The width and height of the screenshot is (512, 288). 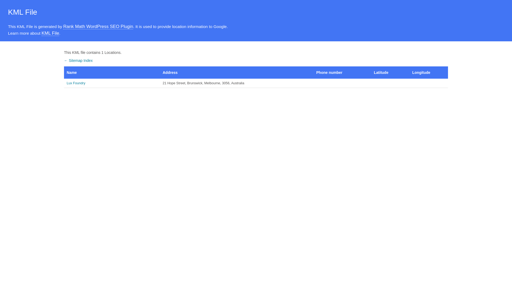 I want to click on KML File, so click(x=50, y=33).